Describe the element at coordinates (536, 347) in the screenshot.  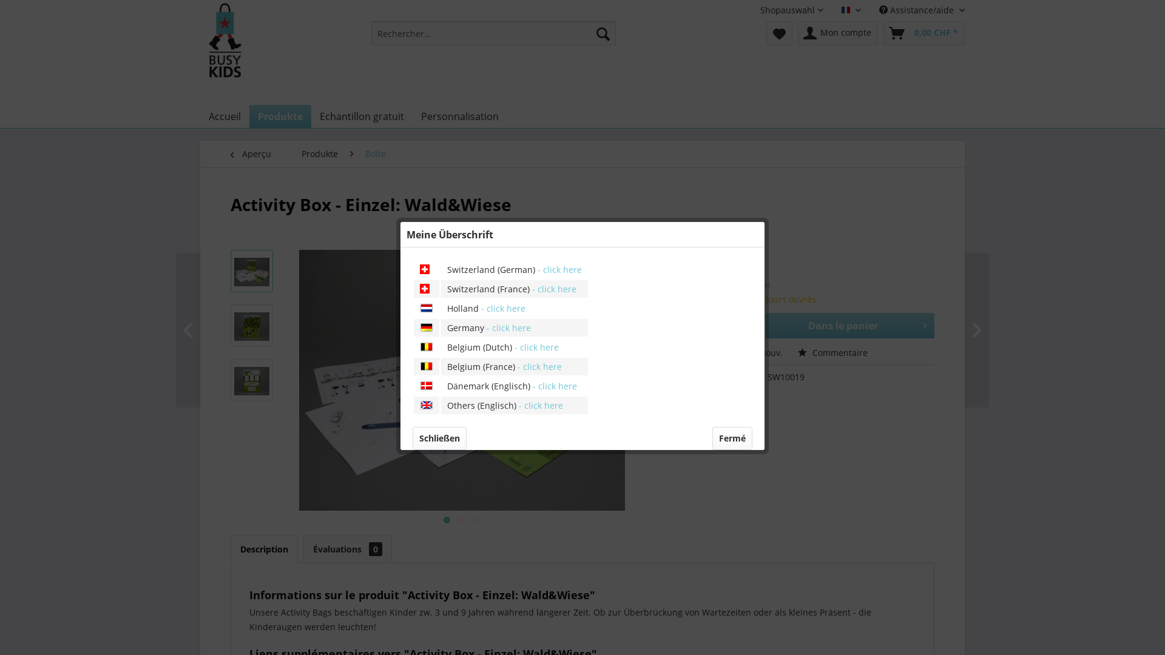
I see `- click here` at that location.